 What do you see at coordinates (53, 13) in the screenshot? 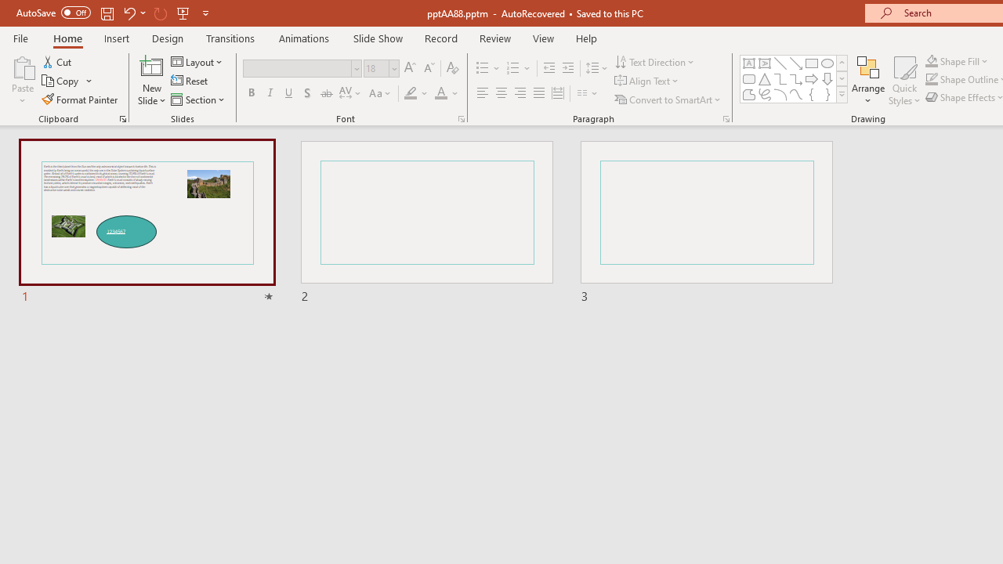
I see `AutoSave` at bounding box center [53, 13].